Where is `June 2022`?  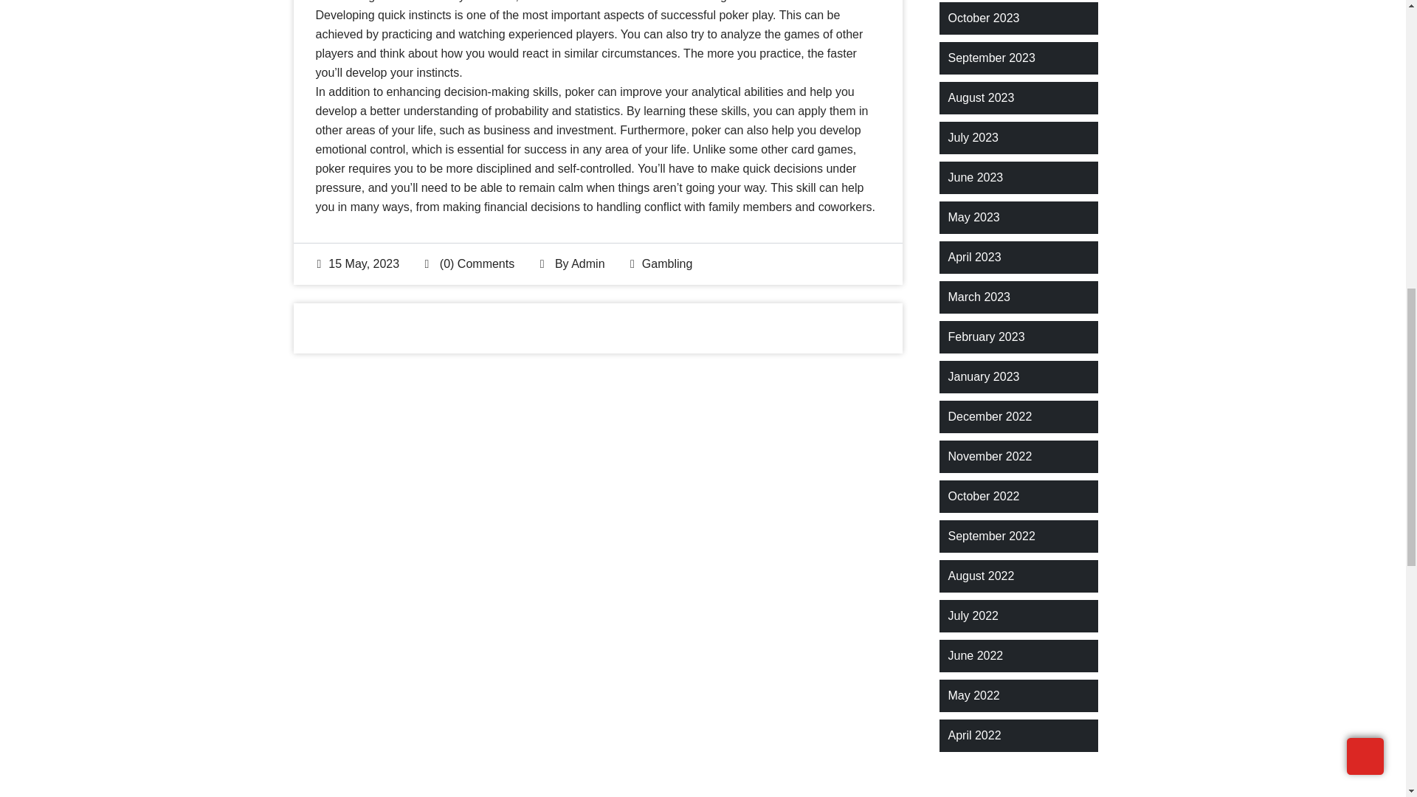 June 2022 is located at coordinates (976, 655).